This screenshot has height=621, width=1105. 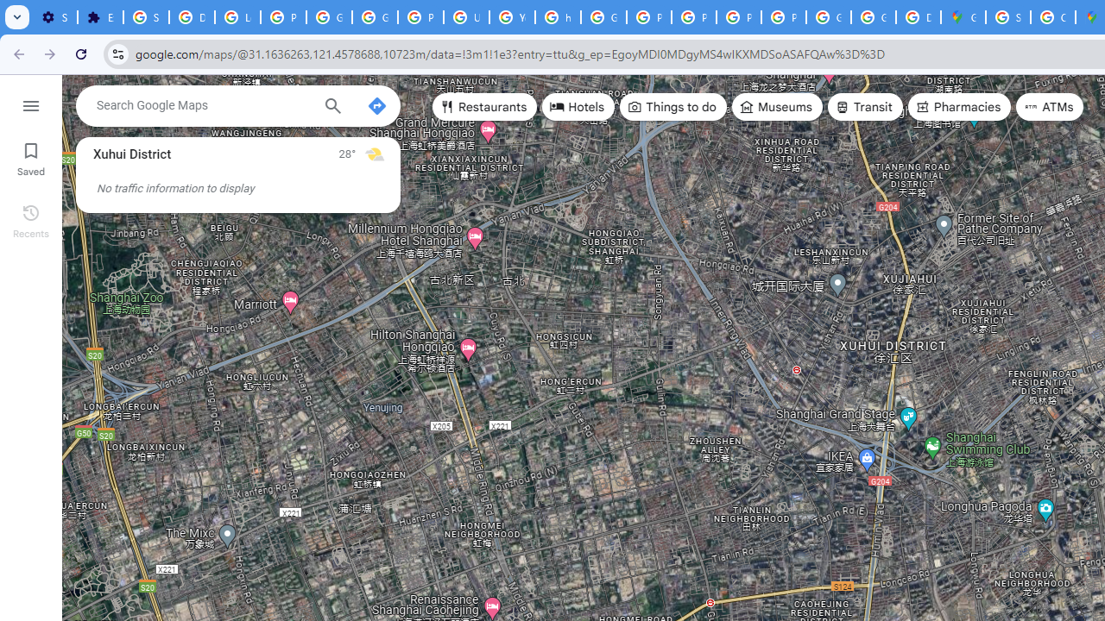 I want to click on Menu, so click(x=31, y=103).